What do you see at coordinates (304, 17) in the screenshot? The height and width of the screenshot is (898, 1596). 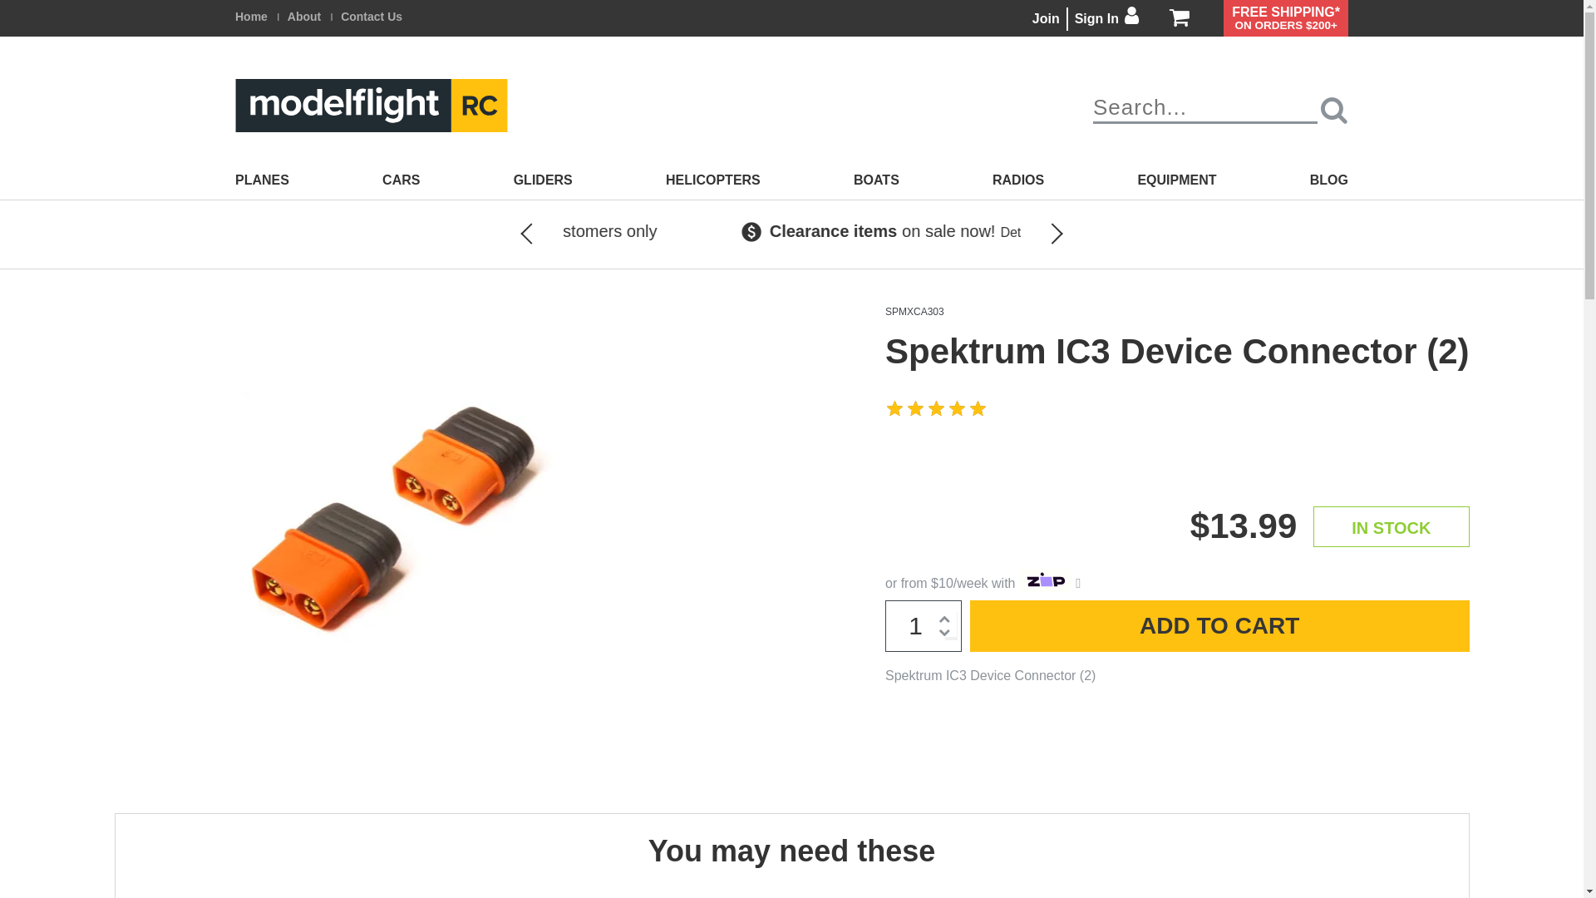 I see `About` at bounding box center [304, 17].